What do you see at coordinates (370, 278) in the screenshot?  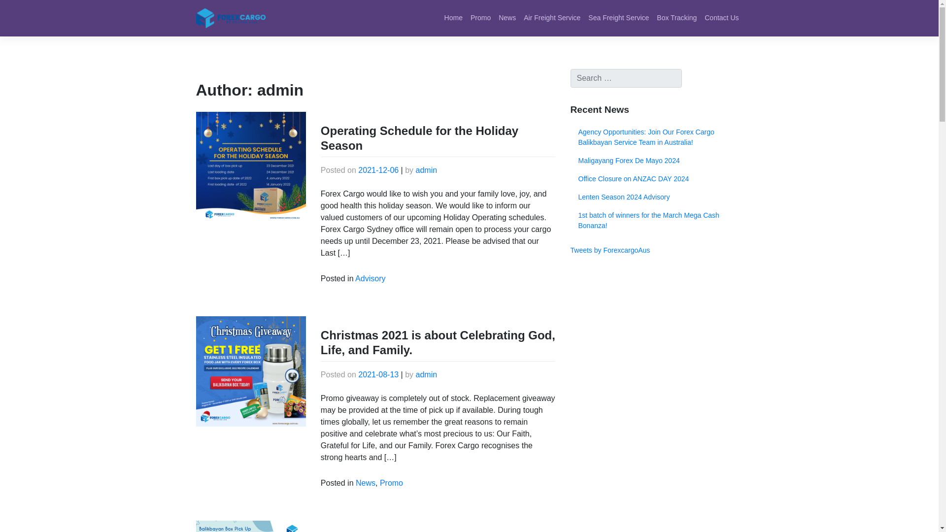 I see `Advisory` at bounding box center [370, 278].